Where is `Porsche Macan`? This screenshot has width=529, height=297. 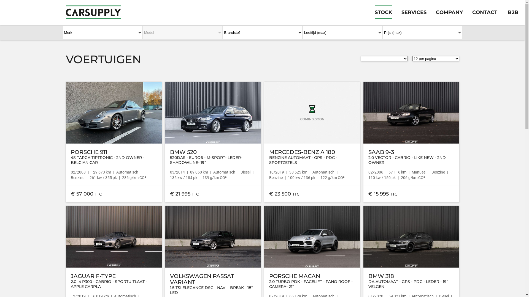 Porsche Macan is located at coordinates (312, 237).